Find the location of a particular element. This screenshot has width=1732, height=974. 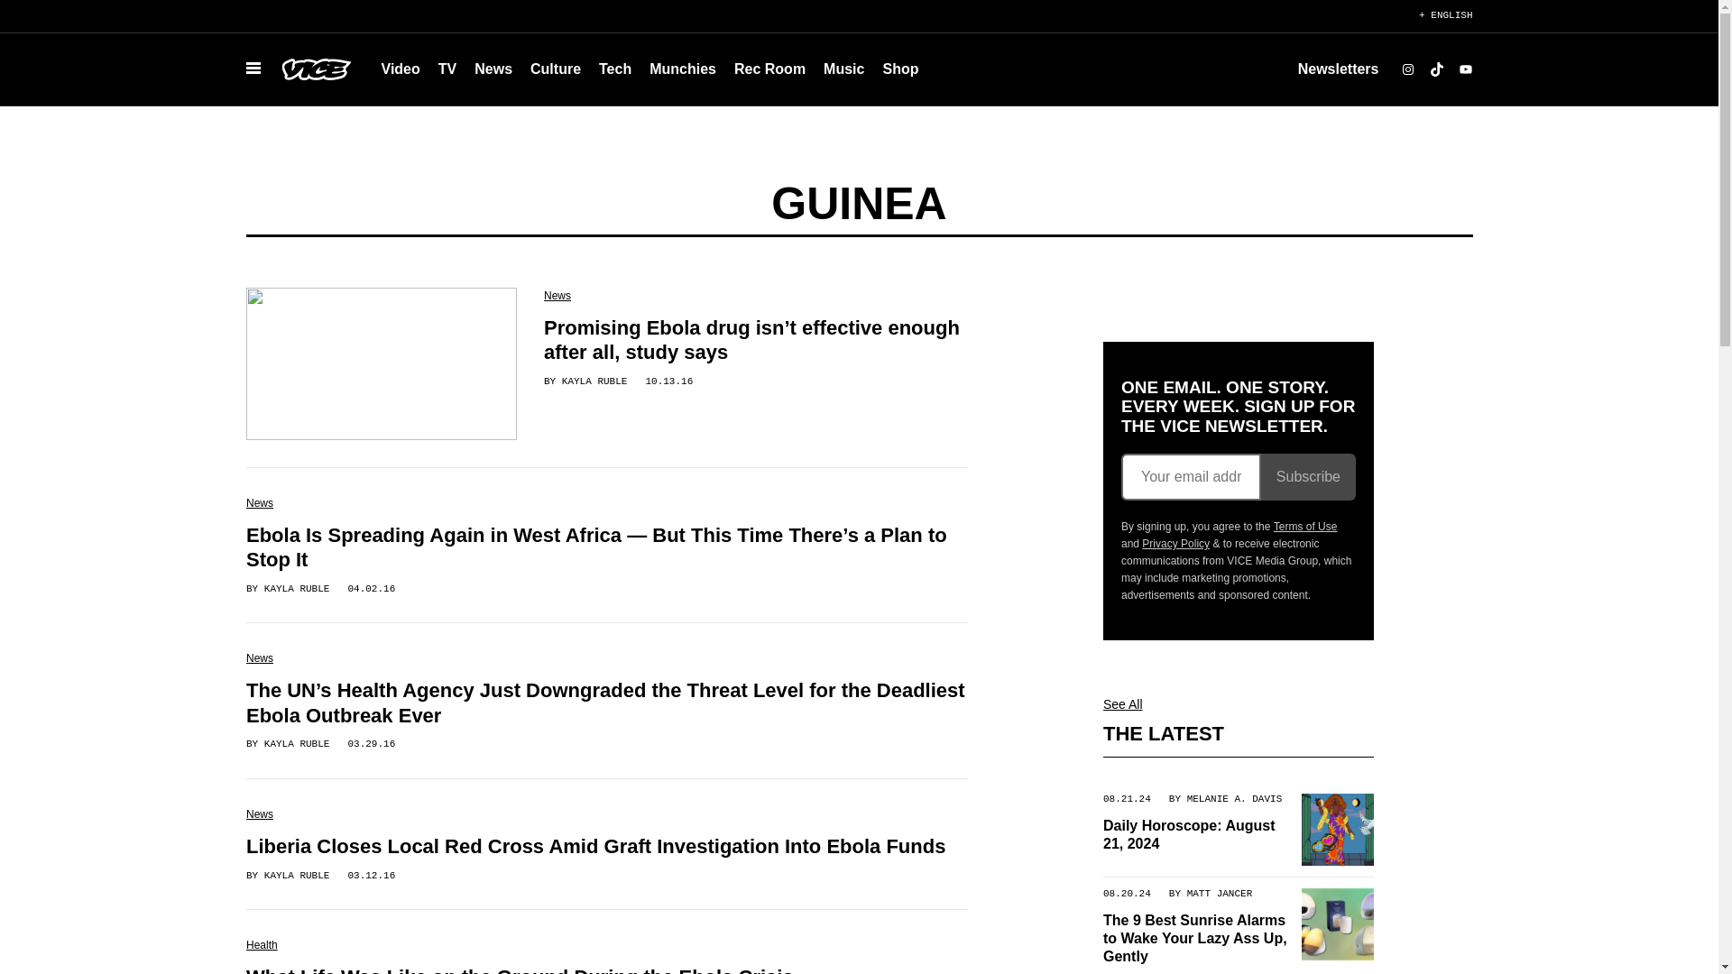

Rec Room is located at coordinates (769, 69).